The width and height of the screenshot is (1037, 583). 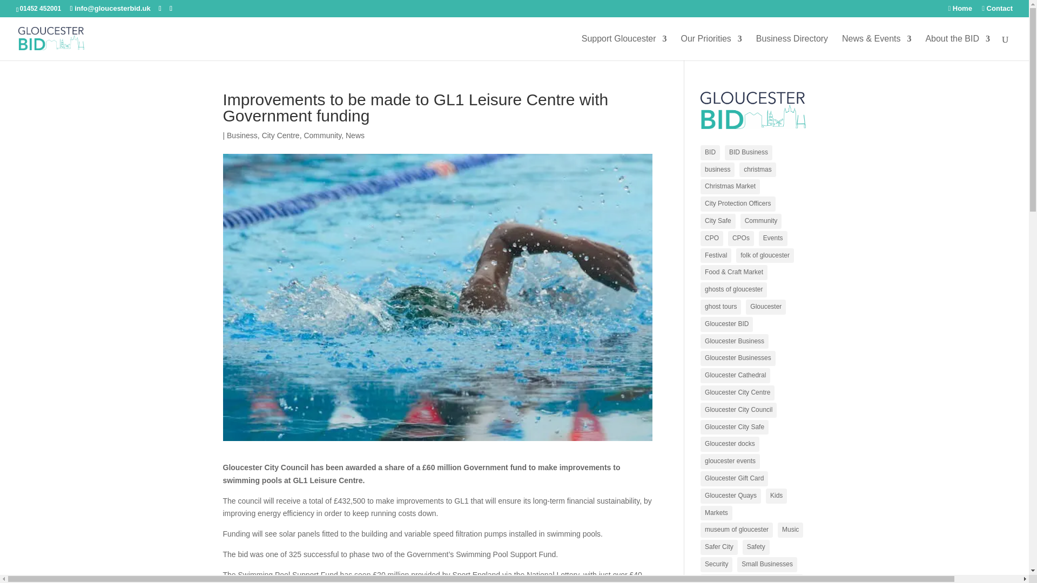 What do you see at coordinates (711, 48) in the screenshot?
I see `Our Priorities` at bounding box center [711, 48].